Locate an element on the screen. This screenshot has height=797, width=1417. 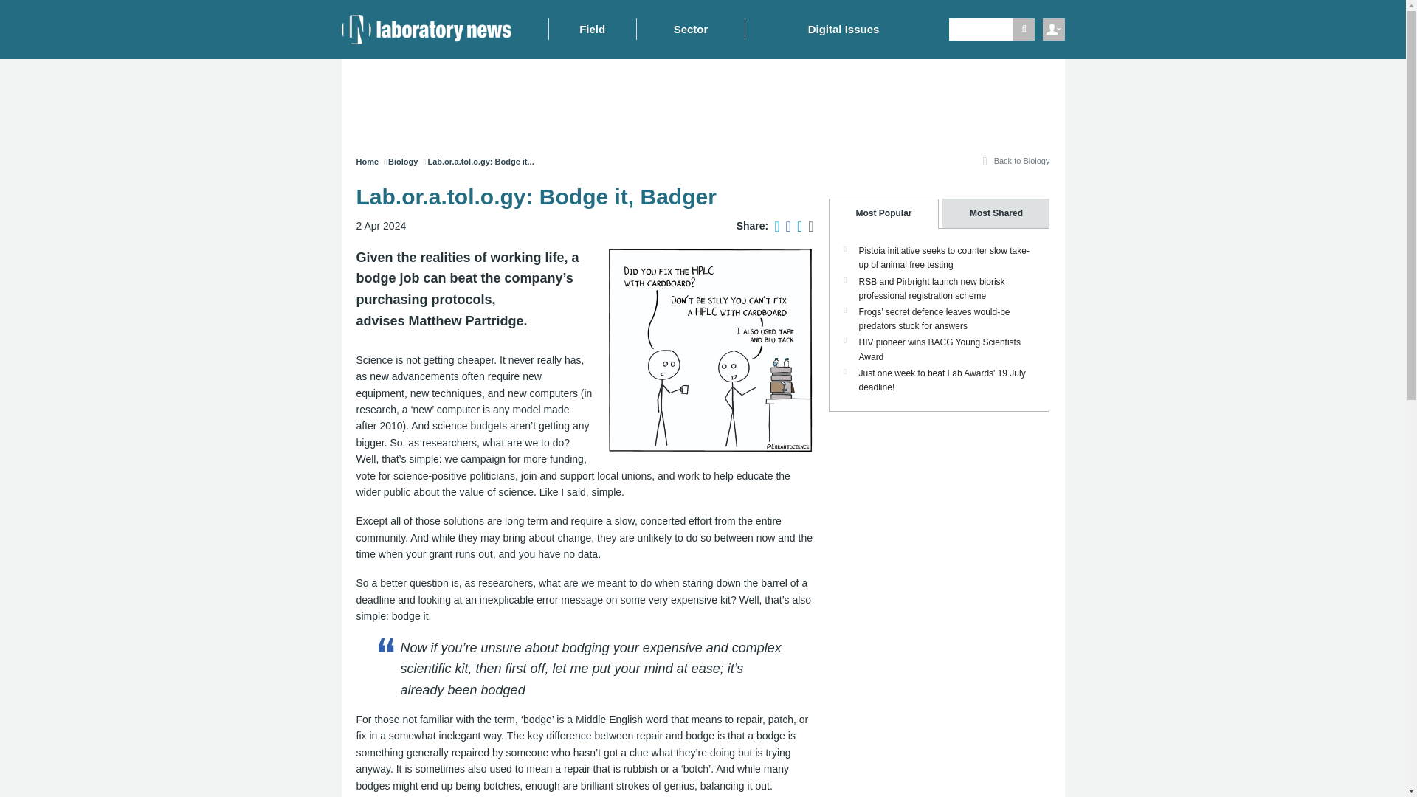
Most Popular is located at coordinates (883, 213).